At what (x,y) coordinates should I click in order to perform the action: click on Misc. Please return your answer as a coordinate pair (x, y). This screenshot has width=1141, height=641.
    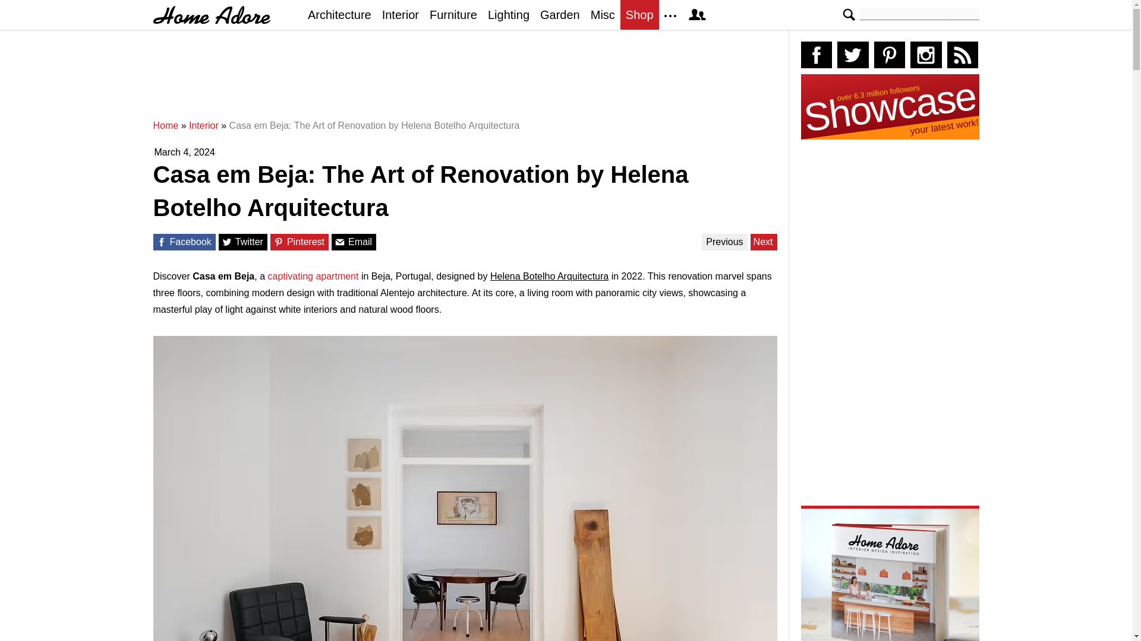
    Looking at the image, I should click on (603, 14).